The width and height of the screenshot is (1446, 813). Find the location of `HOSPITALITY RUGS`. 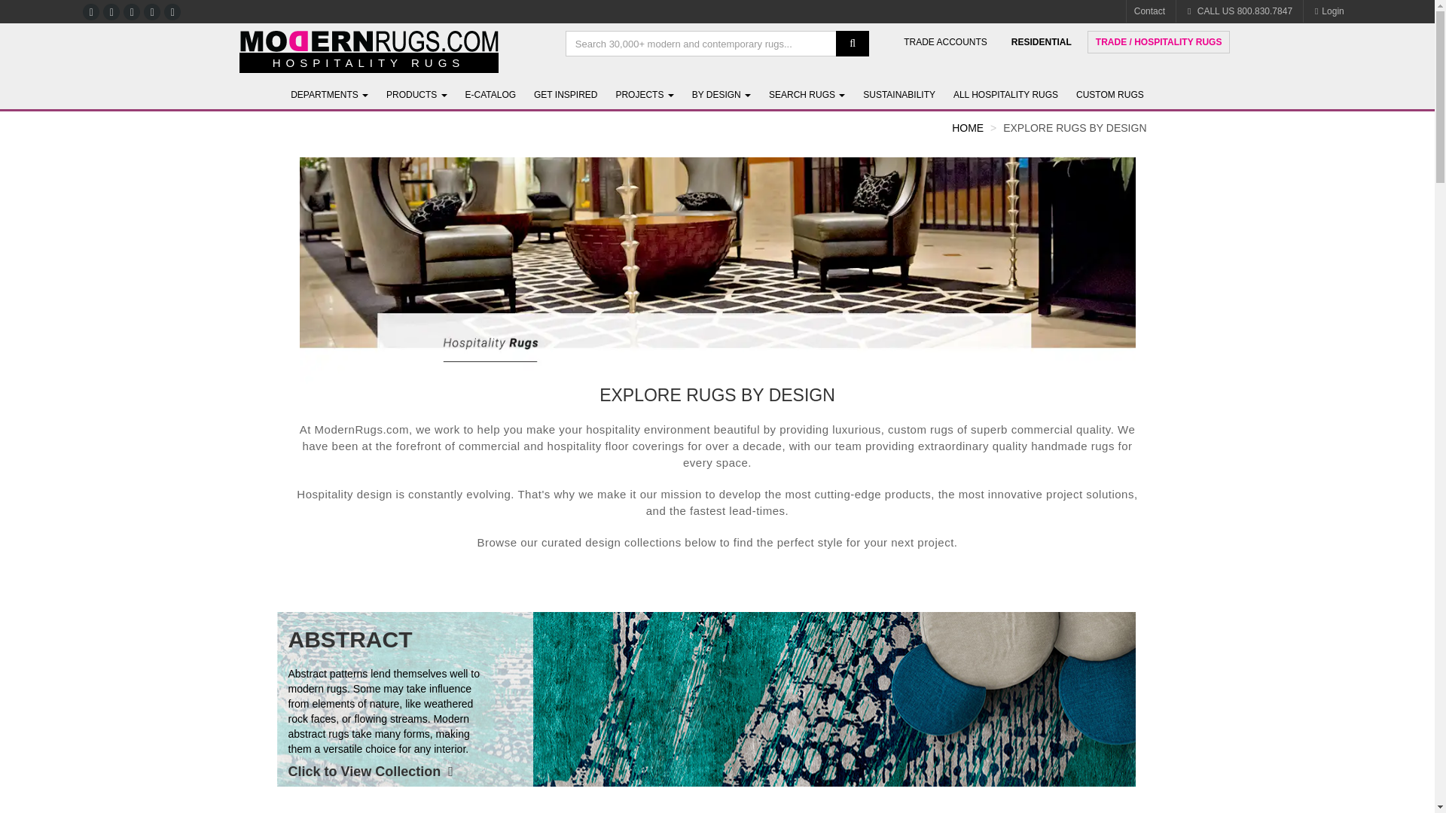

HOSPITALITY RUGS is located at coordinates (369, 63).